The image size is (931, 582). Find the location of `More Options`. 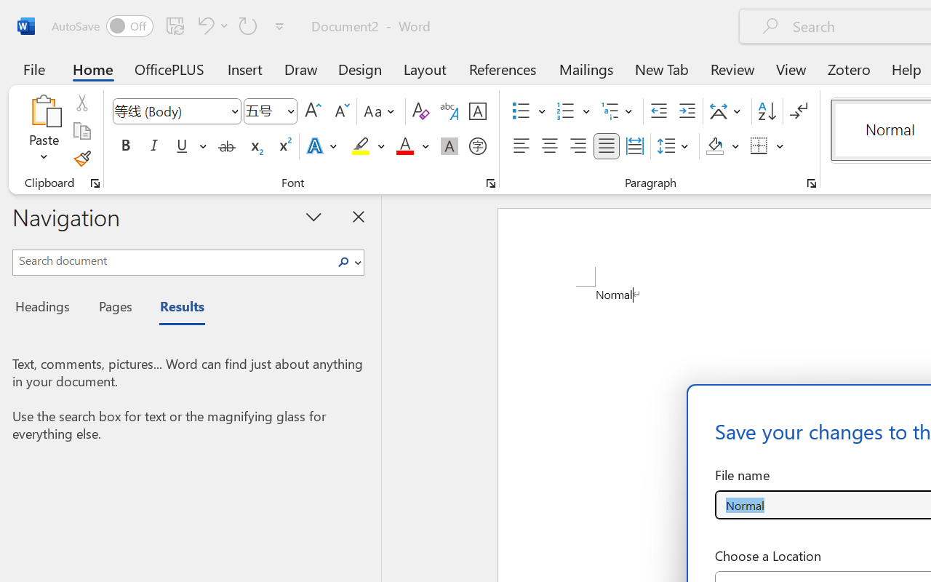

More Options is located at coordinates (780, 146).